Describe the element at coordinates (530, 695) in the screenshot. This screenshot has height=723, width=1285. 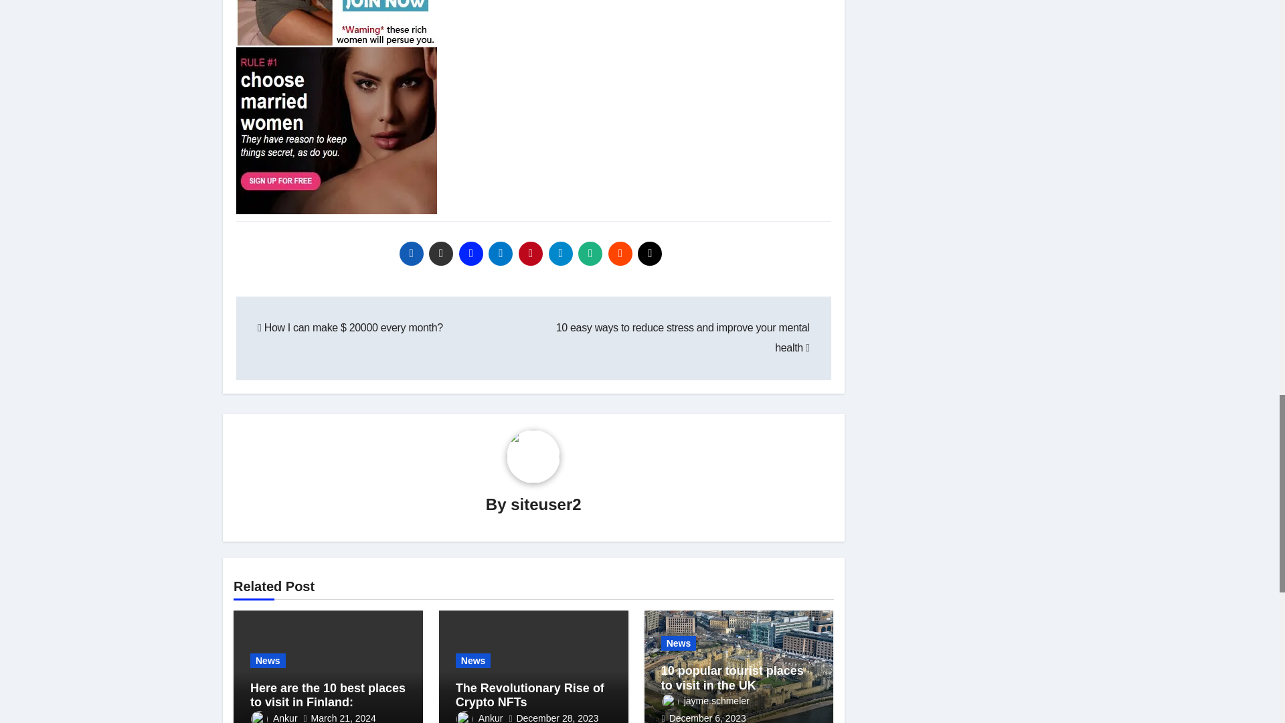
I see `Permalink to: The Revolutionary Rise of Crypto NFTs` at that location.